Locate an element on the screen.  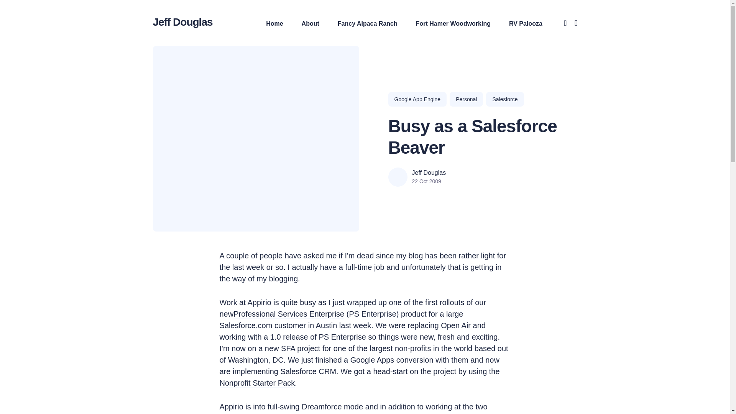
Home is located at coordinates (274, 23).